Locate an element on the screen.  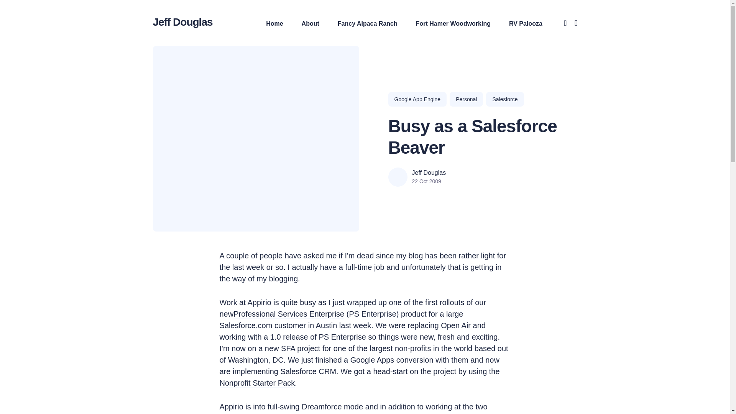
Home is located at coordinates (274, 23).